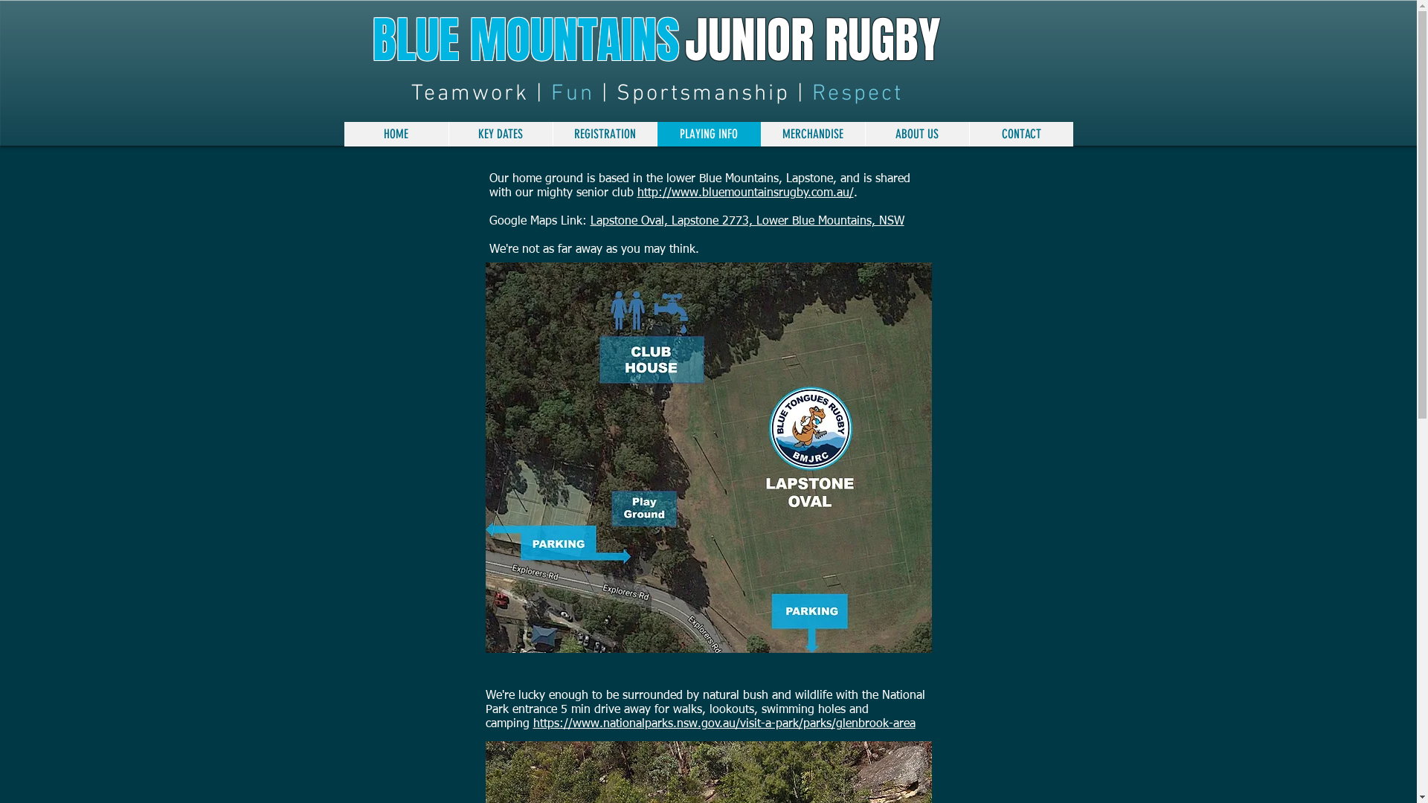 The width and height of the screenshot is (1428, 803). I want to click on We're not as far away as you may think., so click(594, 250).